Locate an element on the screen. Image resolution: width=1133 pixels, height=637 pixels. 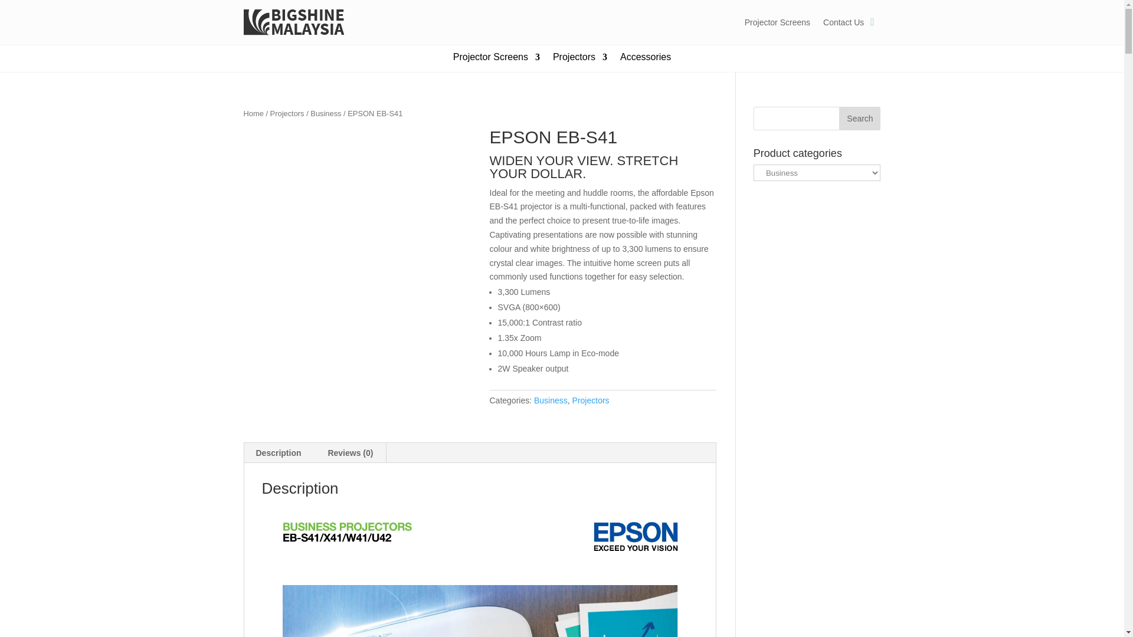
Projector Screens is located at coordinates (497, 59).